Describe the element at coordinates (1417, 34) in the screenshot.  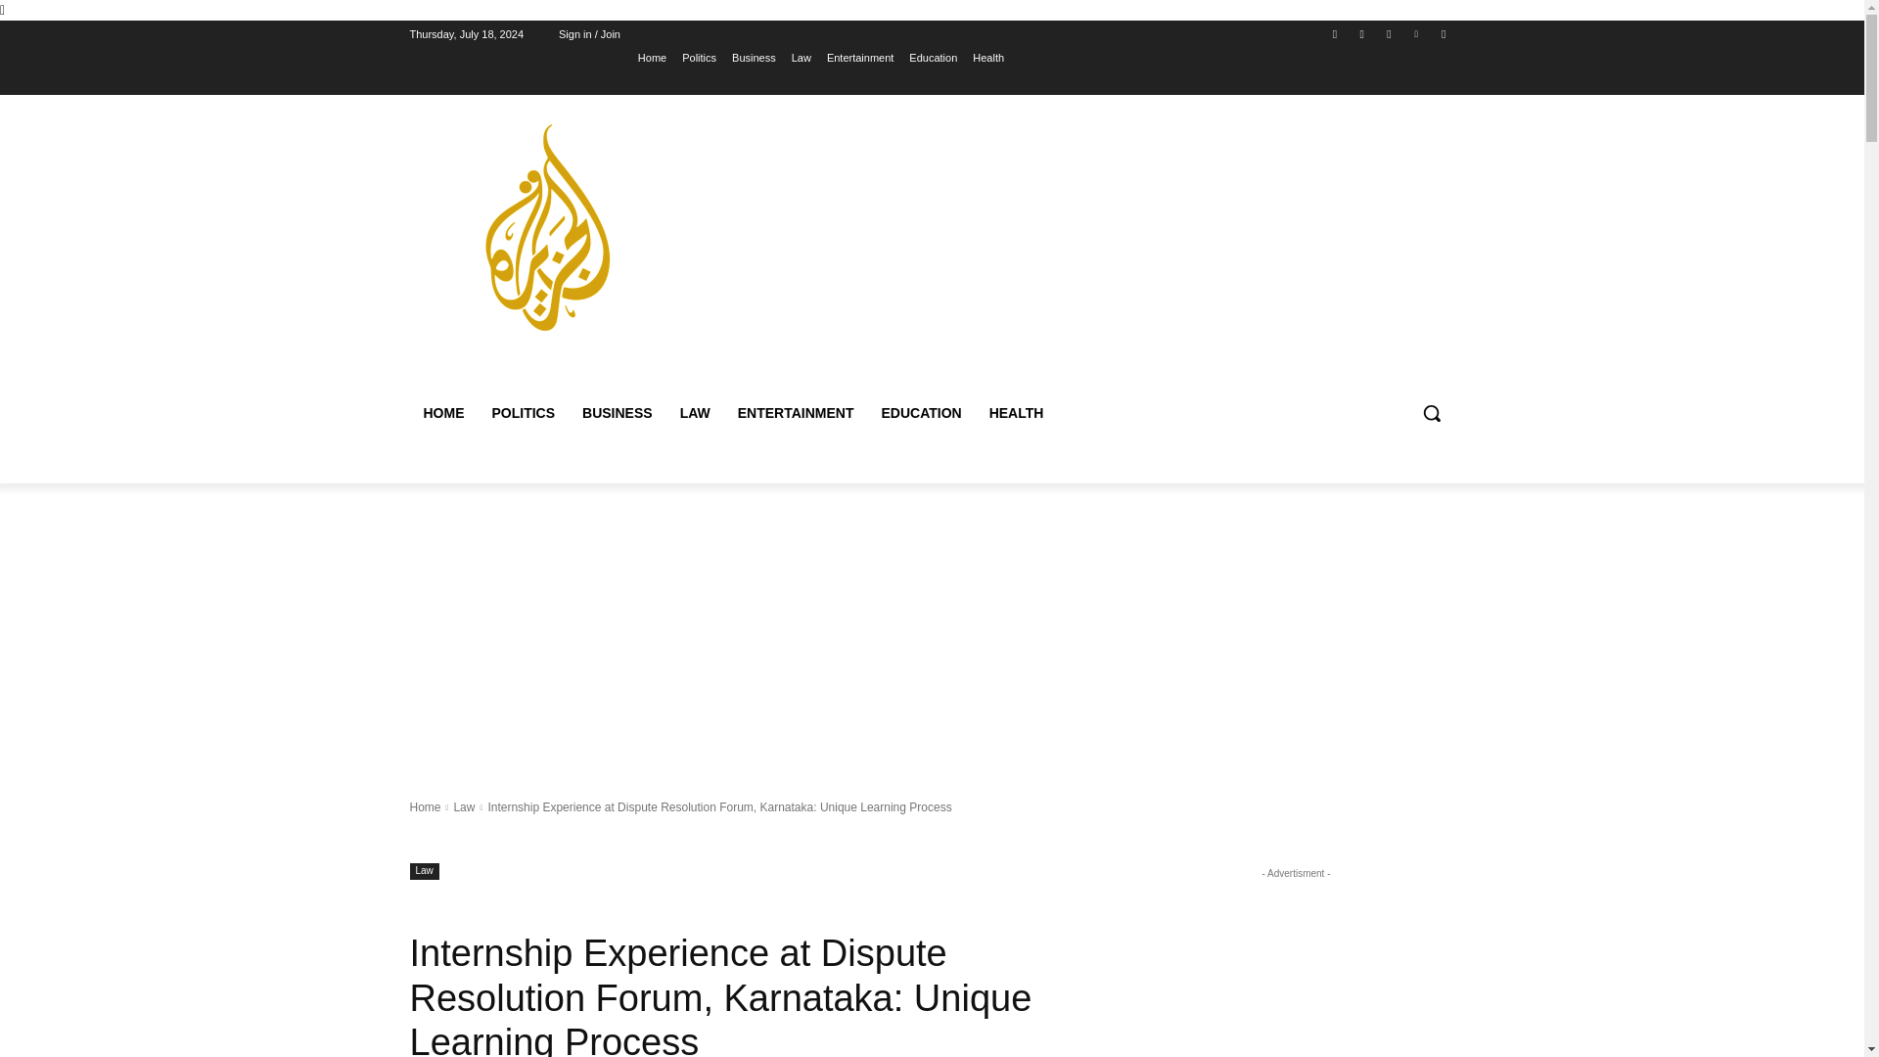
I see `Vimeo` at that location.